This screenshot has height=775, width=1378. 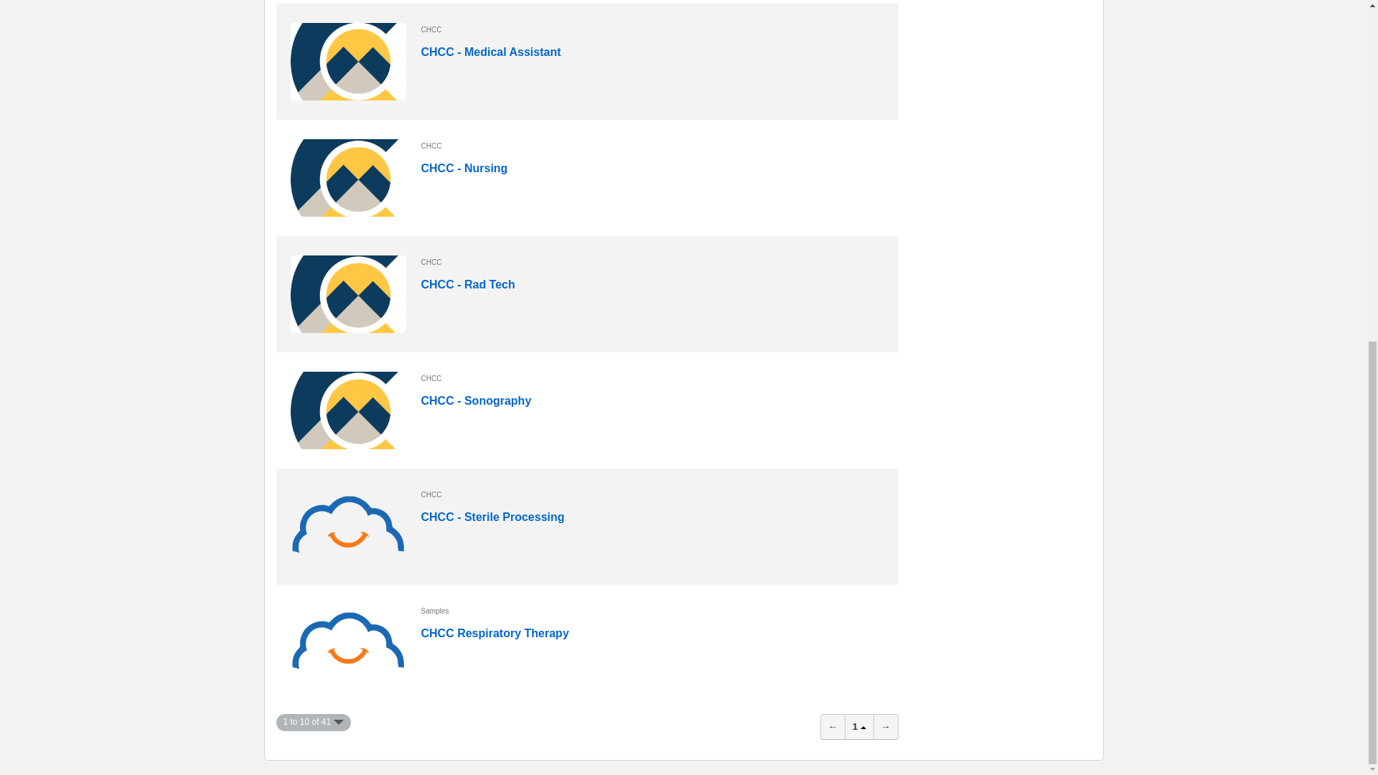 I want to click on CHCC - Sonography, so click(x=475, y=400).